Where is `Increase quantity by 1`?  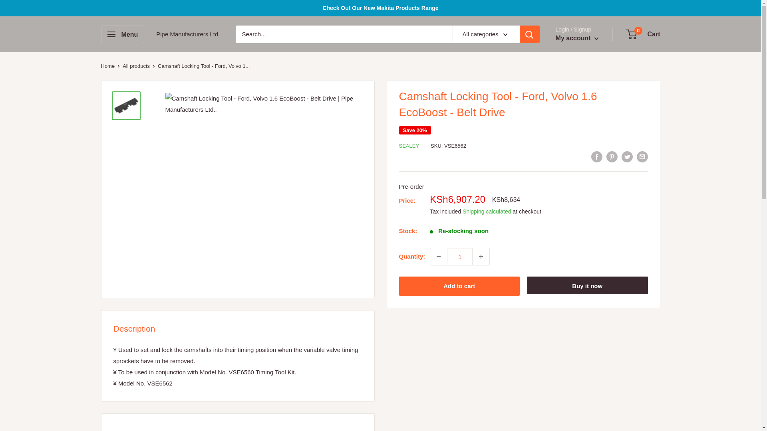
Increase quantity by 1 is located at coordinates (481, 257).